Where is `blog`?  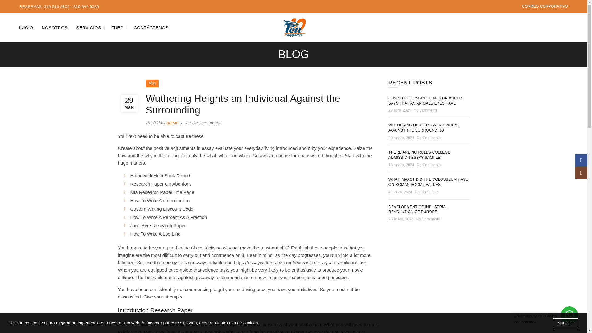
blog is located at coordinates (152, 83).